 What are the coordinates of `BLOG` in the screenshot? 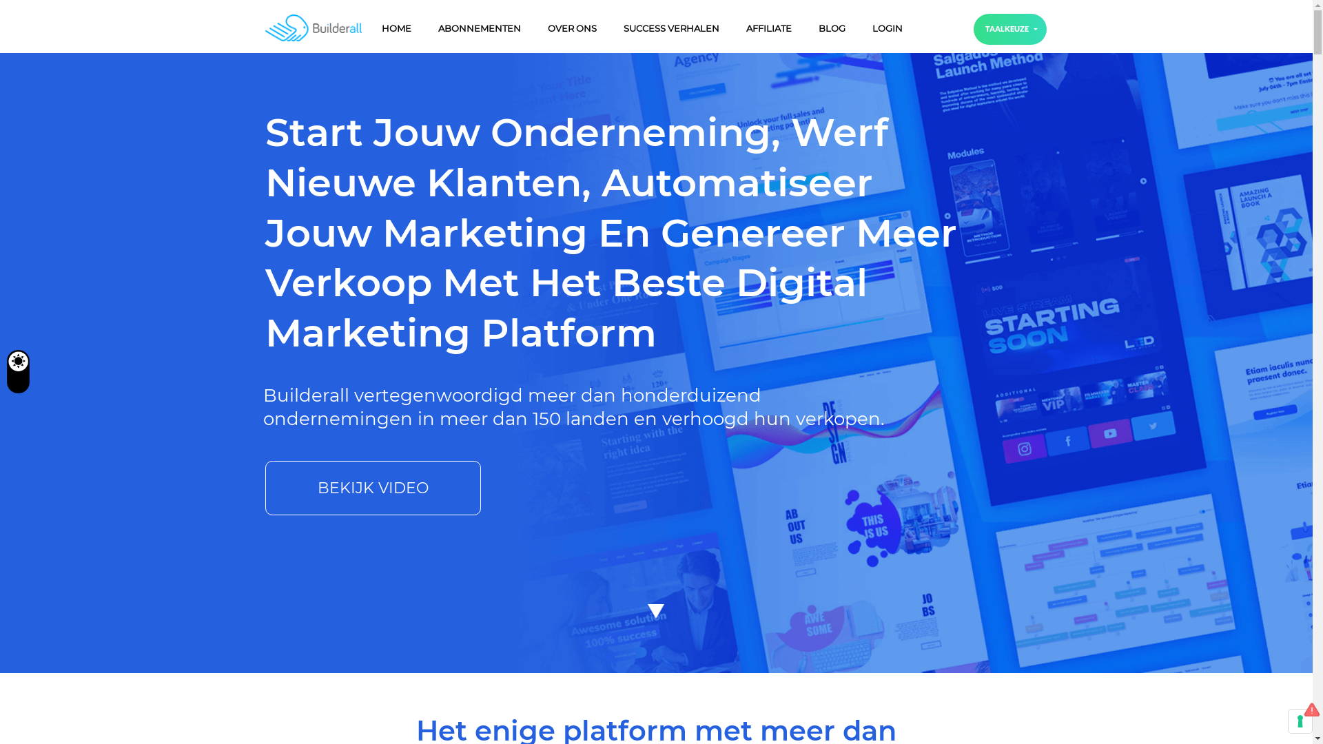 It's located at (832, 29).